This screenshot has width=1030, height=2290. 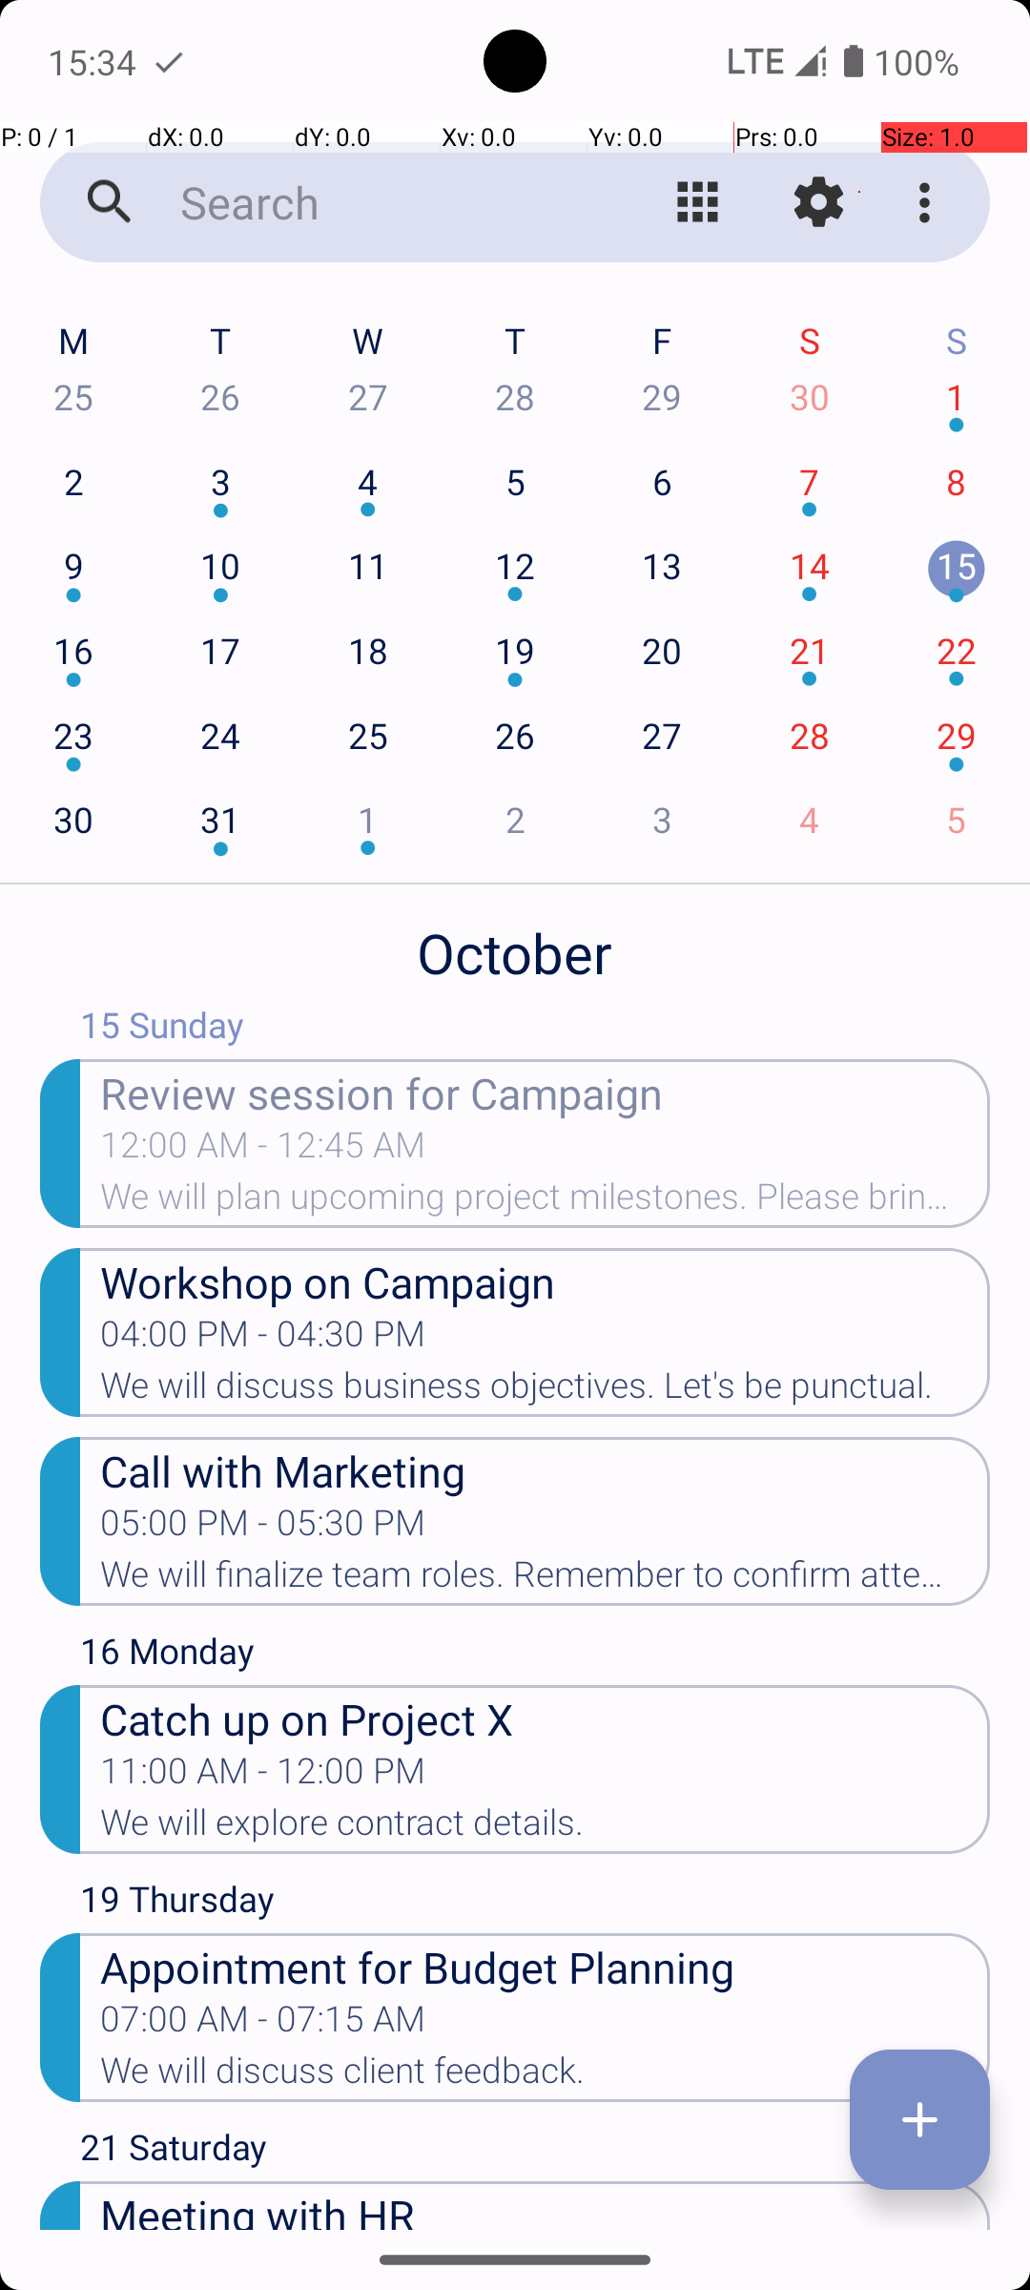 What do you see at coordinates (546, 1391) in the screenshot?
I see `We will discuss business objectives. Let's be punctual.` at bounding box center [546, 1391].